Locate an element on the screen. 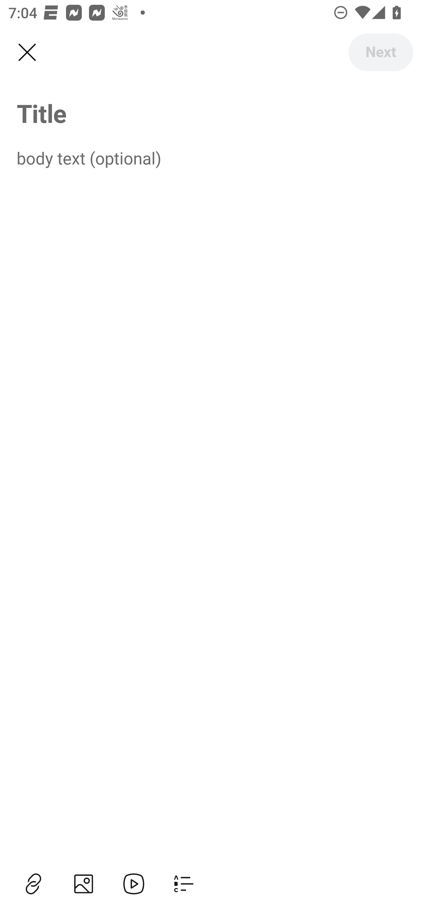  Close is located at coordinates (27, 53).